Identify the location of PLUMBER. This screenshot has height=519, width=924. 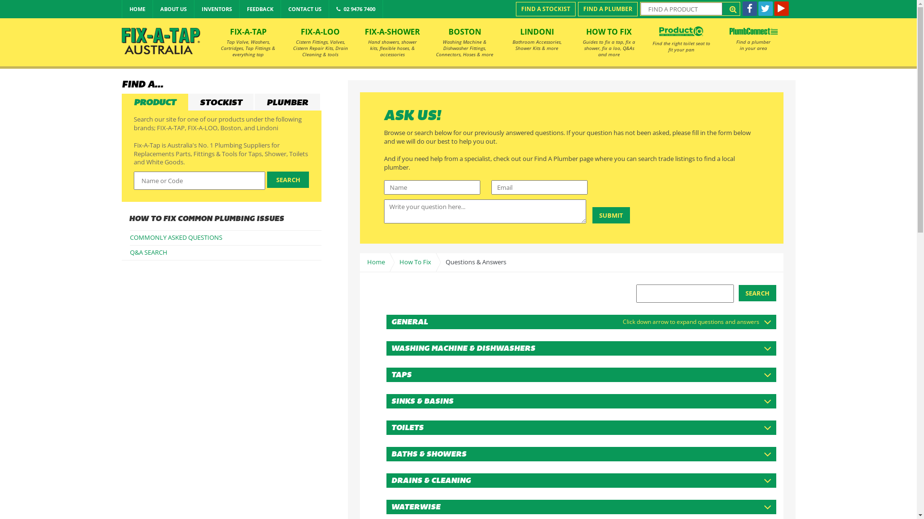
(287, 102).